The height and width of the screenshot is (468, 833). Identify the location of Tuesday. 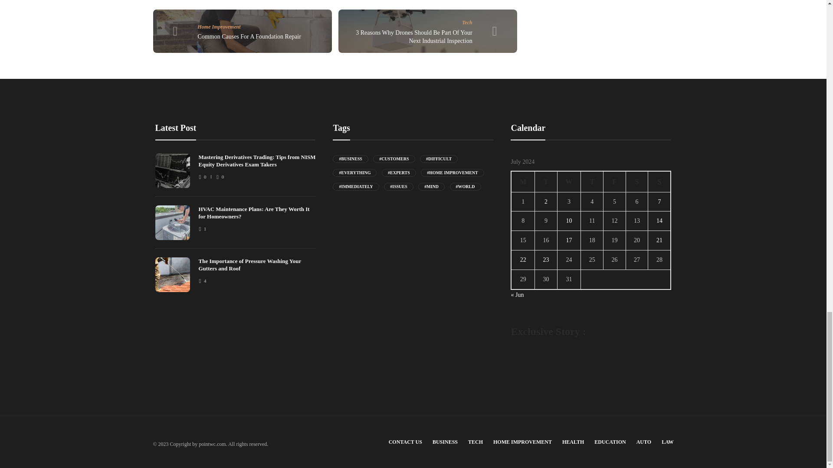
(546, 181).